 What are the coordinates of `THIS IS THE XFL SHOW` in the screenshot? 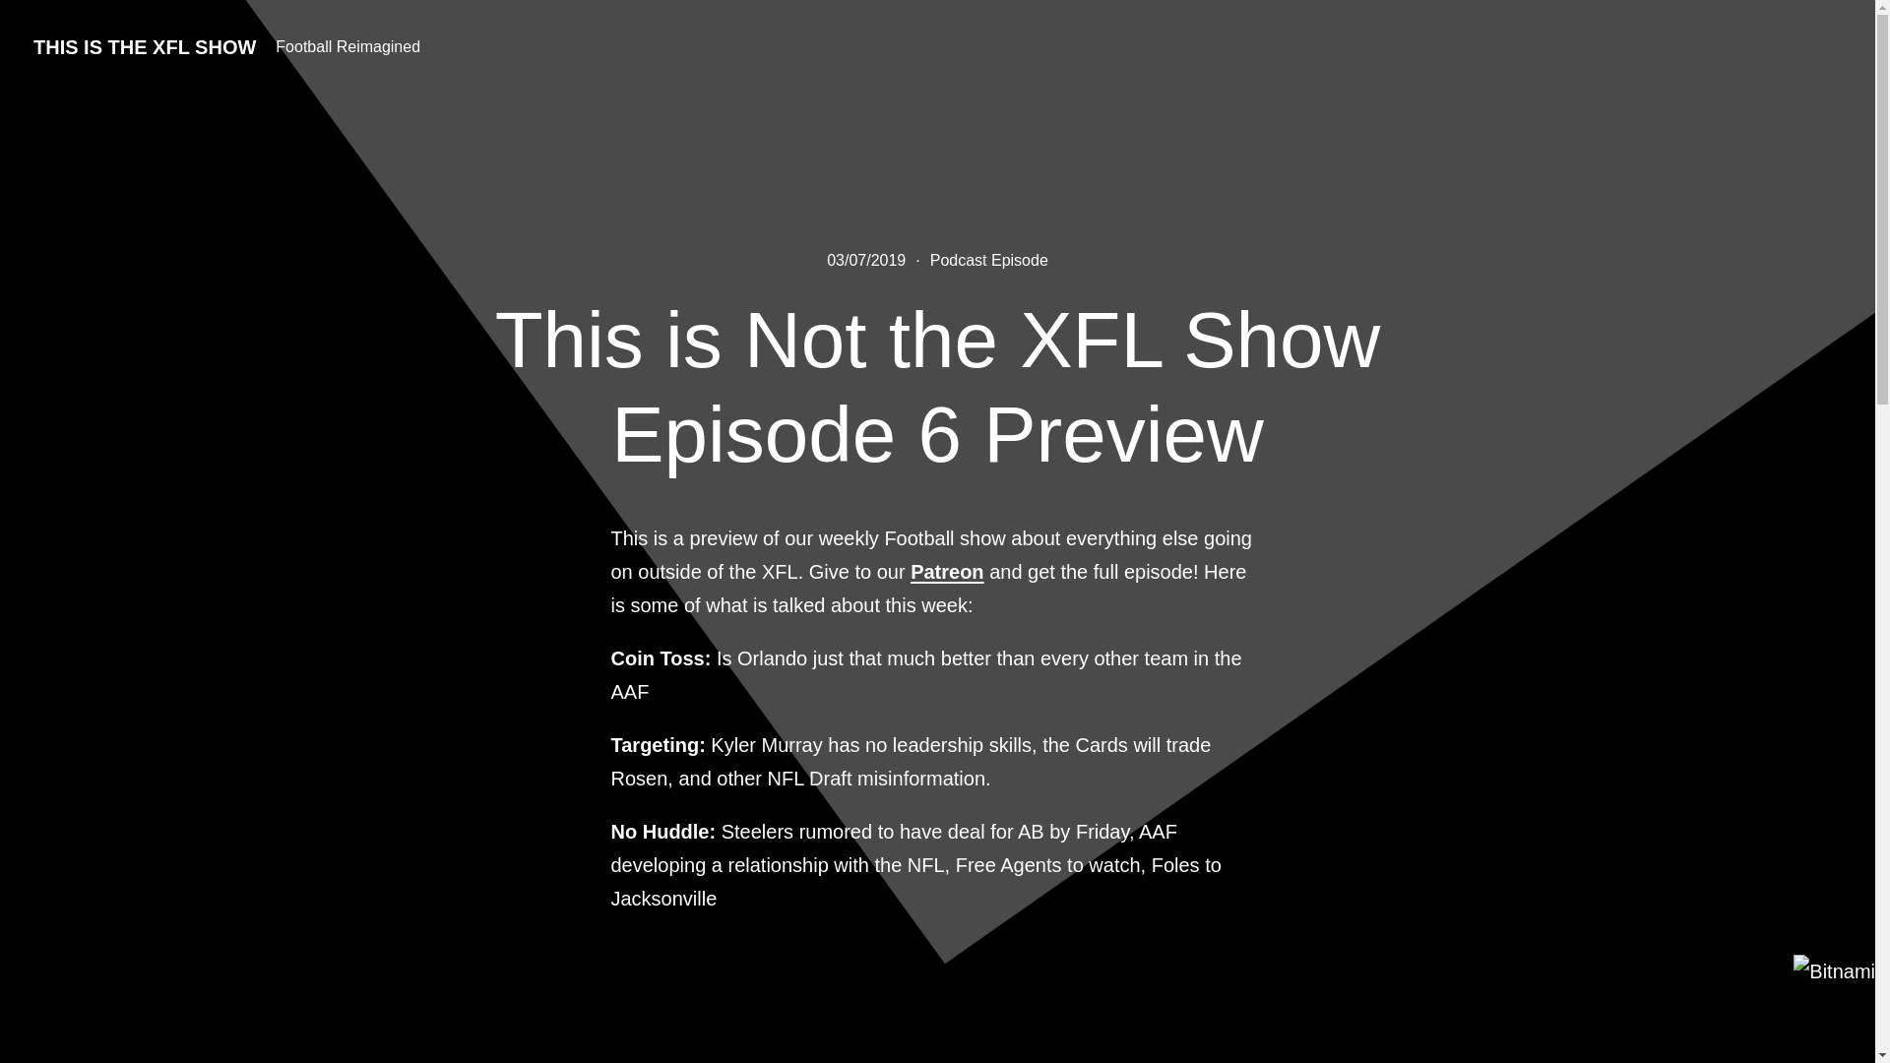 It's located at (144, 47).